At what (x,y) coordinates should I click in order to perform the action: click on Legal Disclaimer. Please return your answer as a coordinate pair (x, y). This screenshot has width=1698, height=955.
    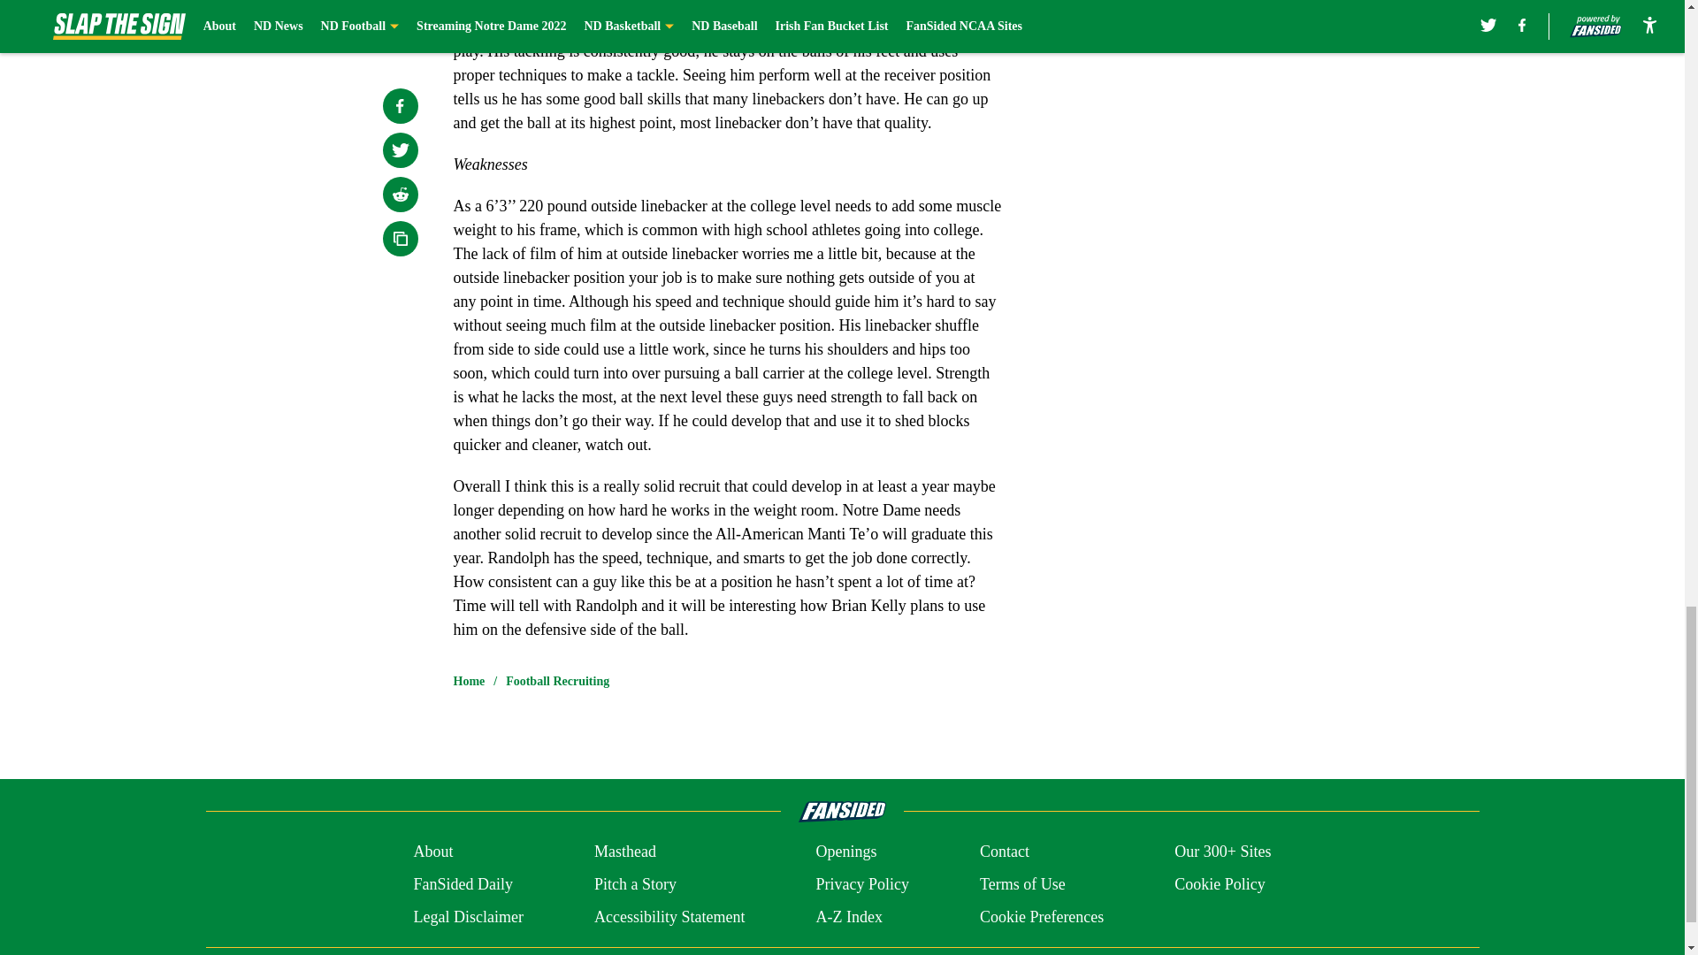
    Looking at the image, I should click on (467, 916).